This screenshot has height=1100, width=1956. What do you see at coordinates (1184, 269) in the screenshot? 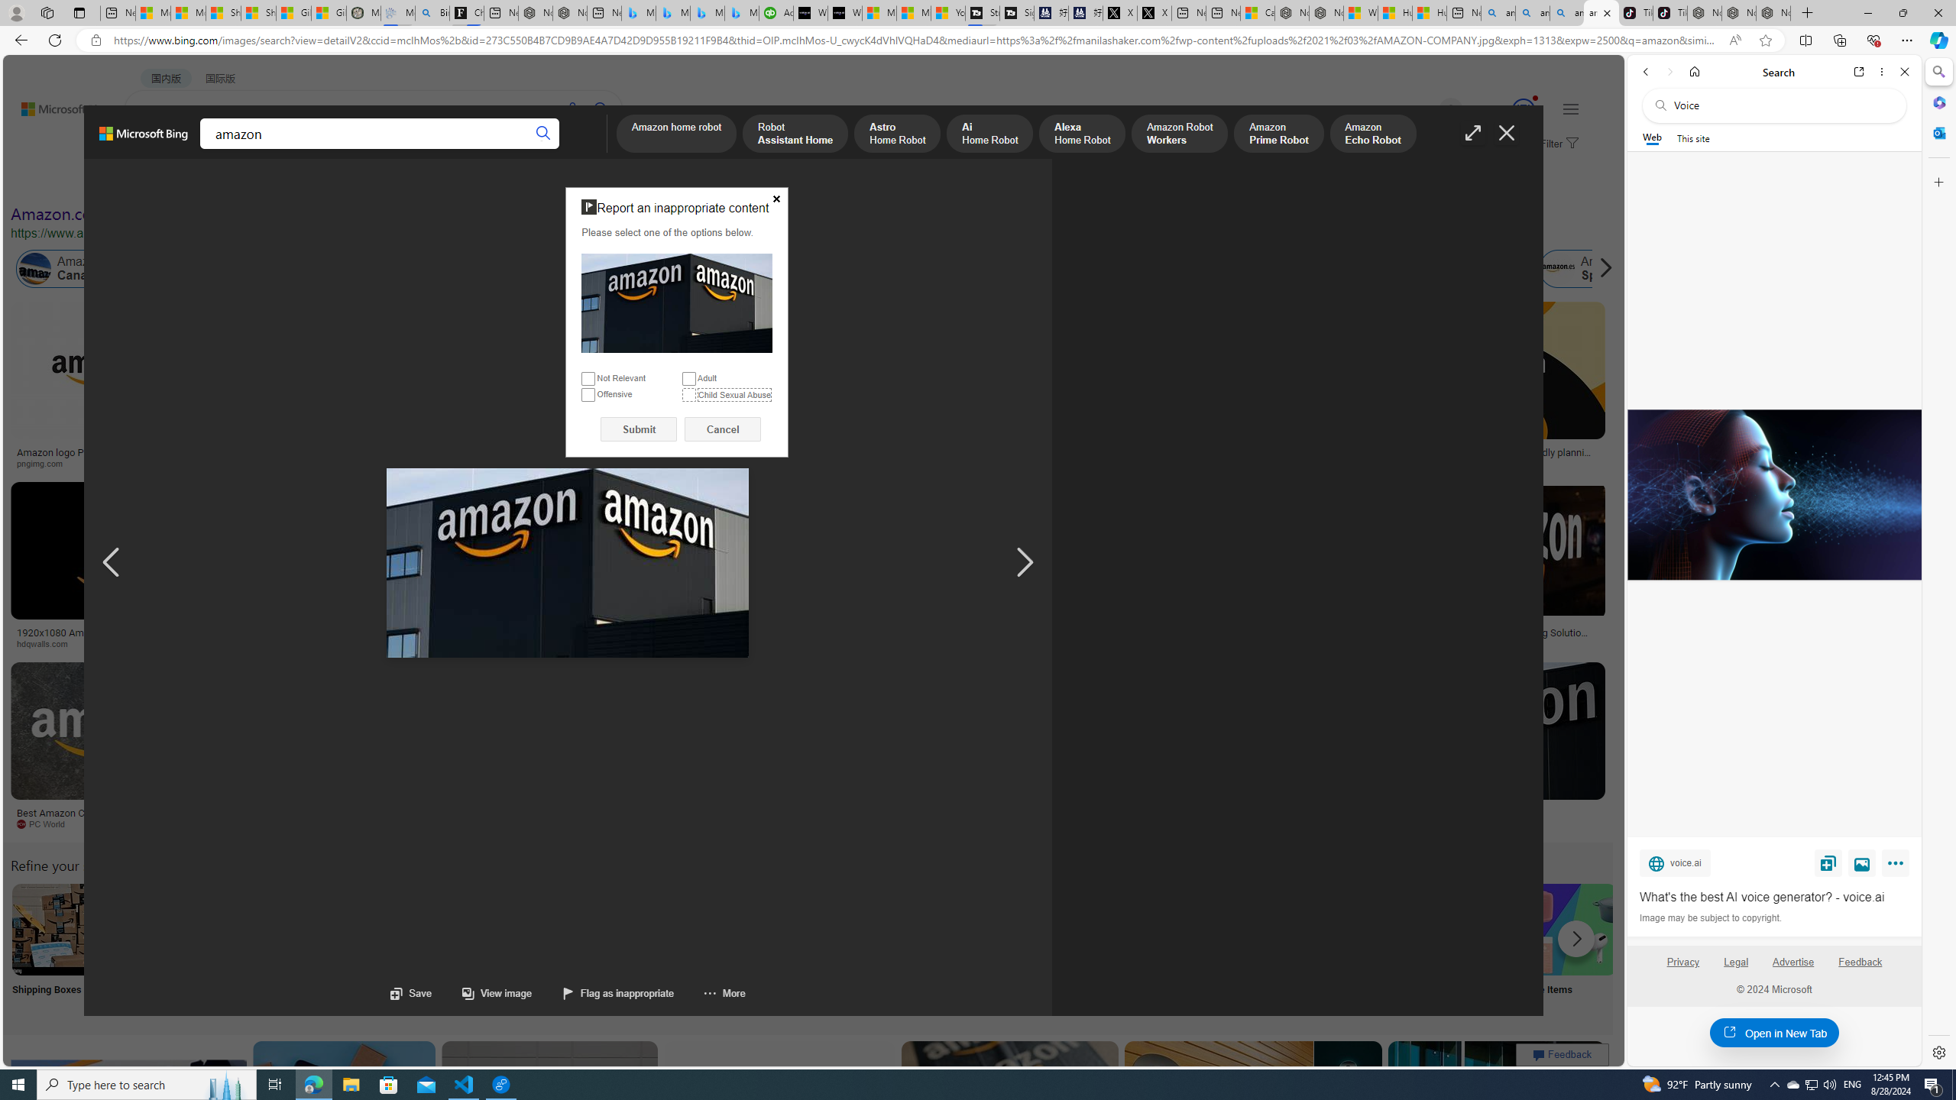
I see `Amazon.com.au` at bounding box center [1184, 269].